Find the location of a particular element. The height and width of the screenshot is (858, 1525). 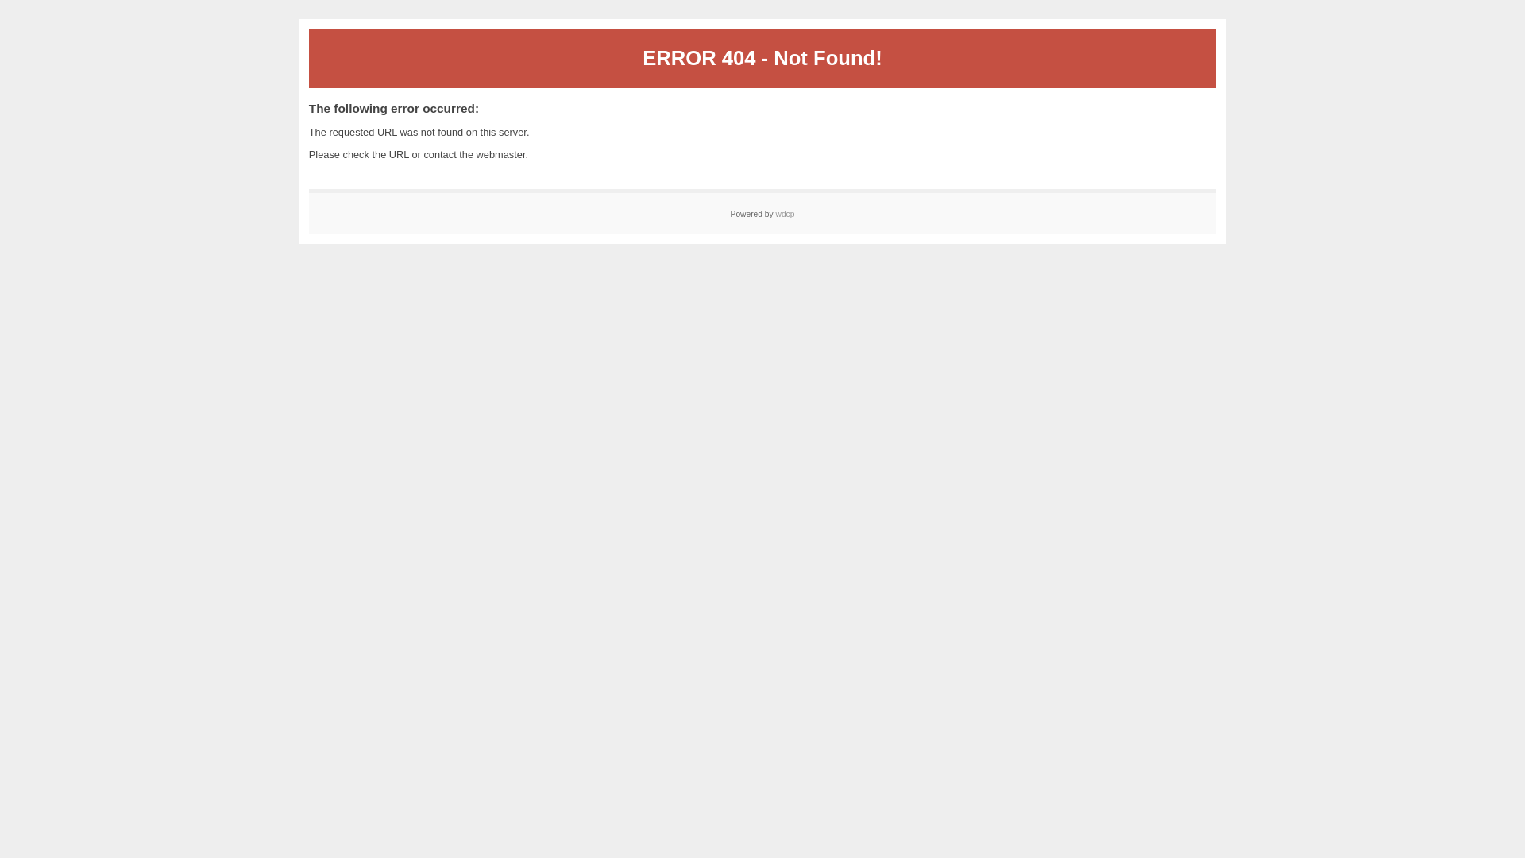

wdcp is located at coordinates (785, 214).